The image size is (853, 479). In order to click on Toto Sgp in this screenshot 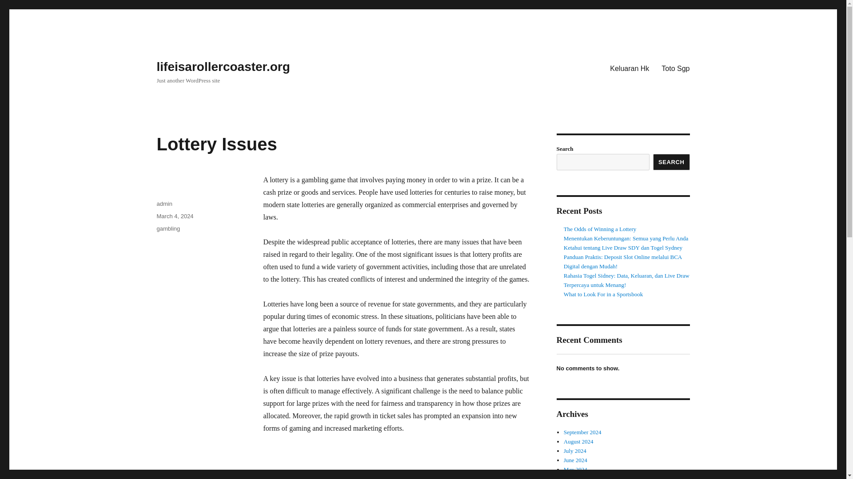, I will do `click(675, 68)`.